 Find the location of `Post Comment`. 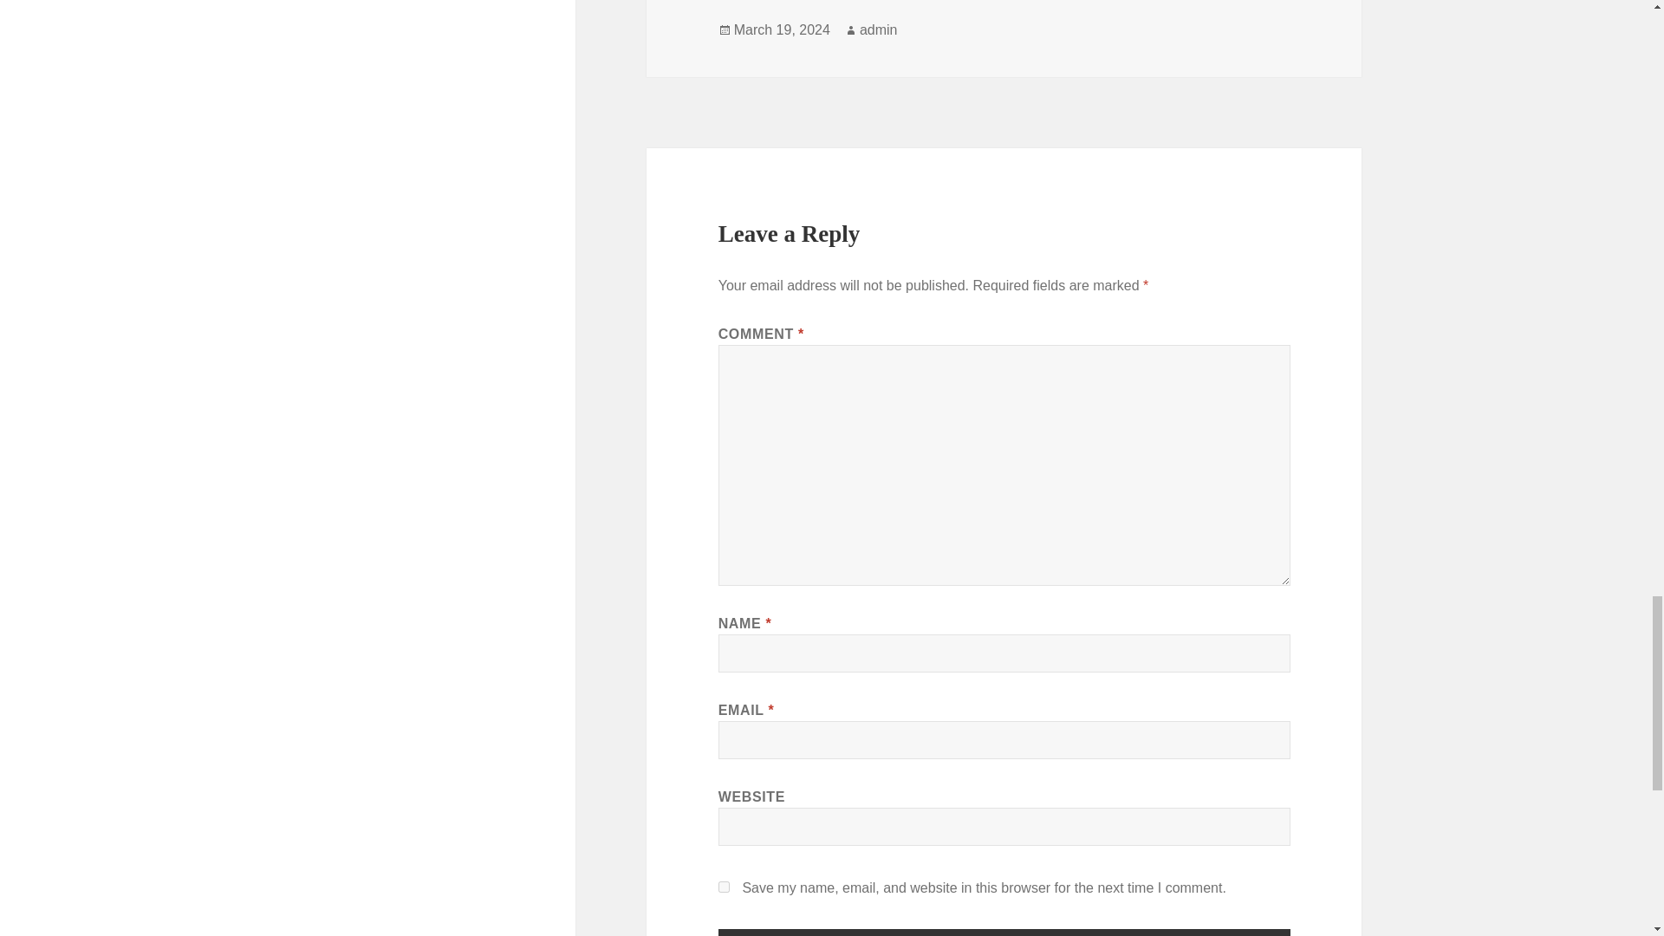

Post Comment is located at coordinates (1004, 933).